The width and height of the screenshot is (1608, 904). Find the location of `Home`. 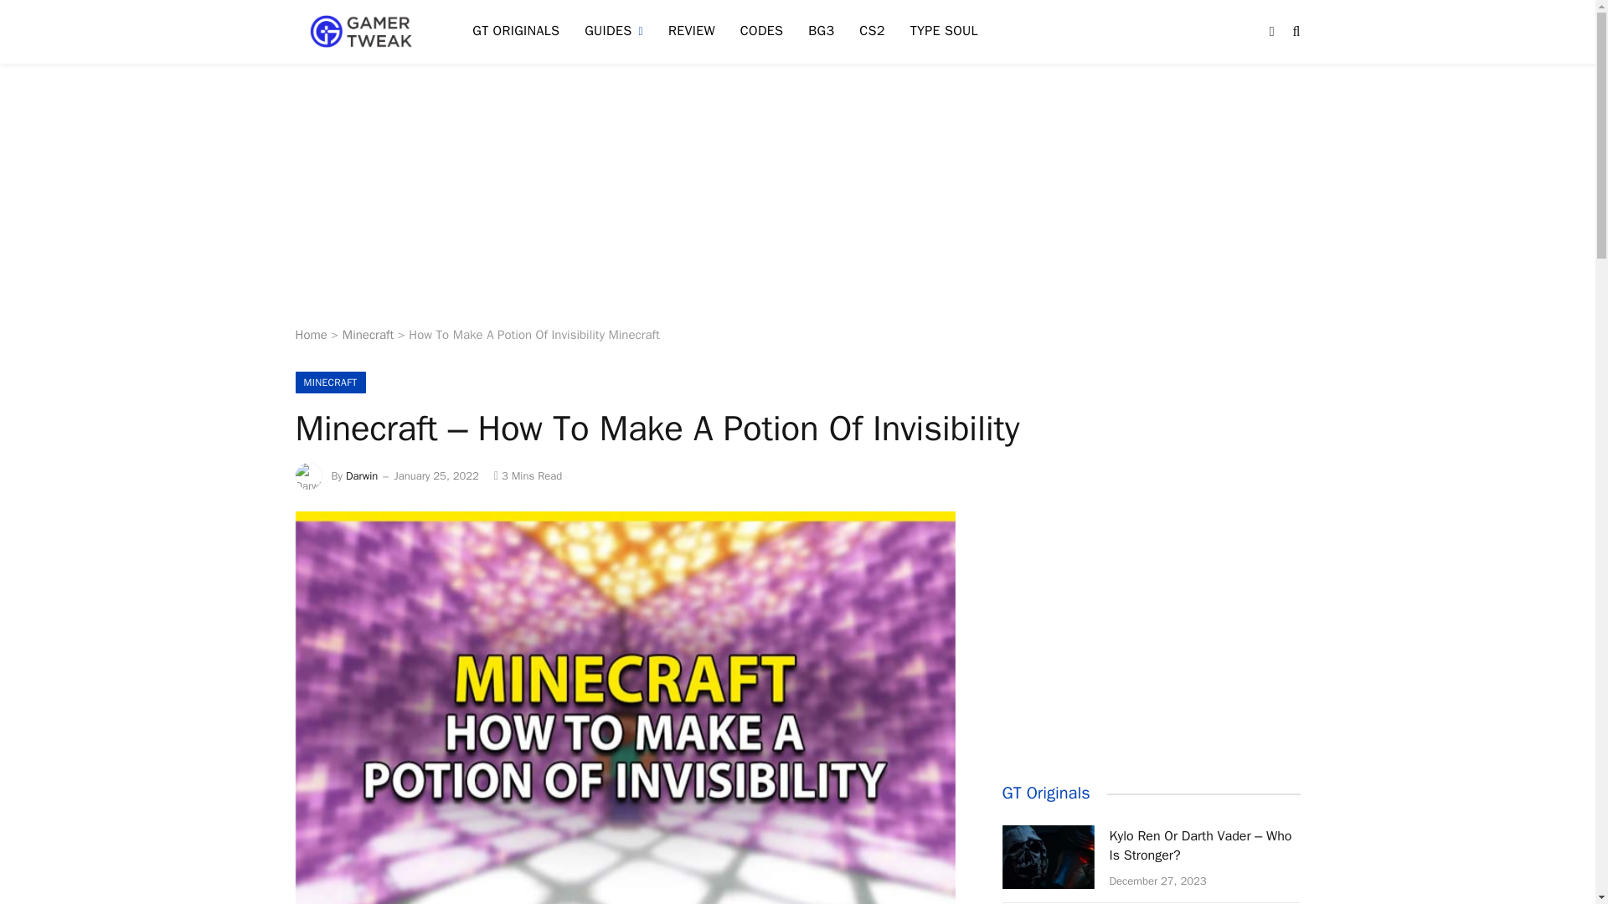

Home is located at coordinates (310, 335).